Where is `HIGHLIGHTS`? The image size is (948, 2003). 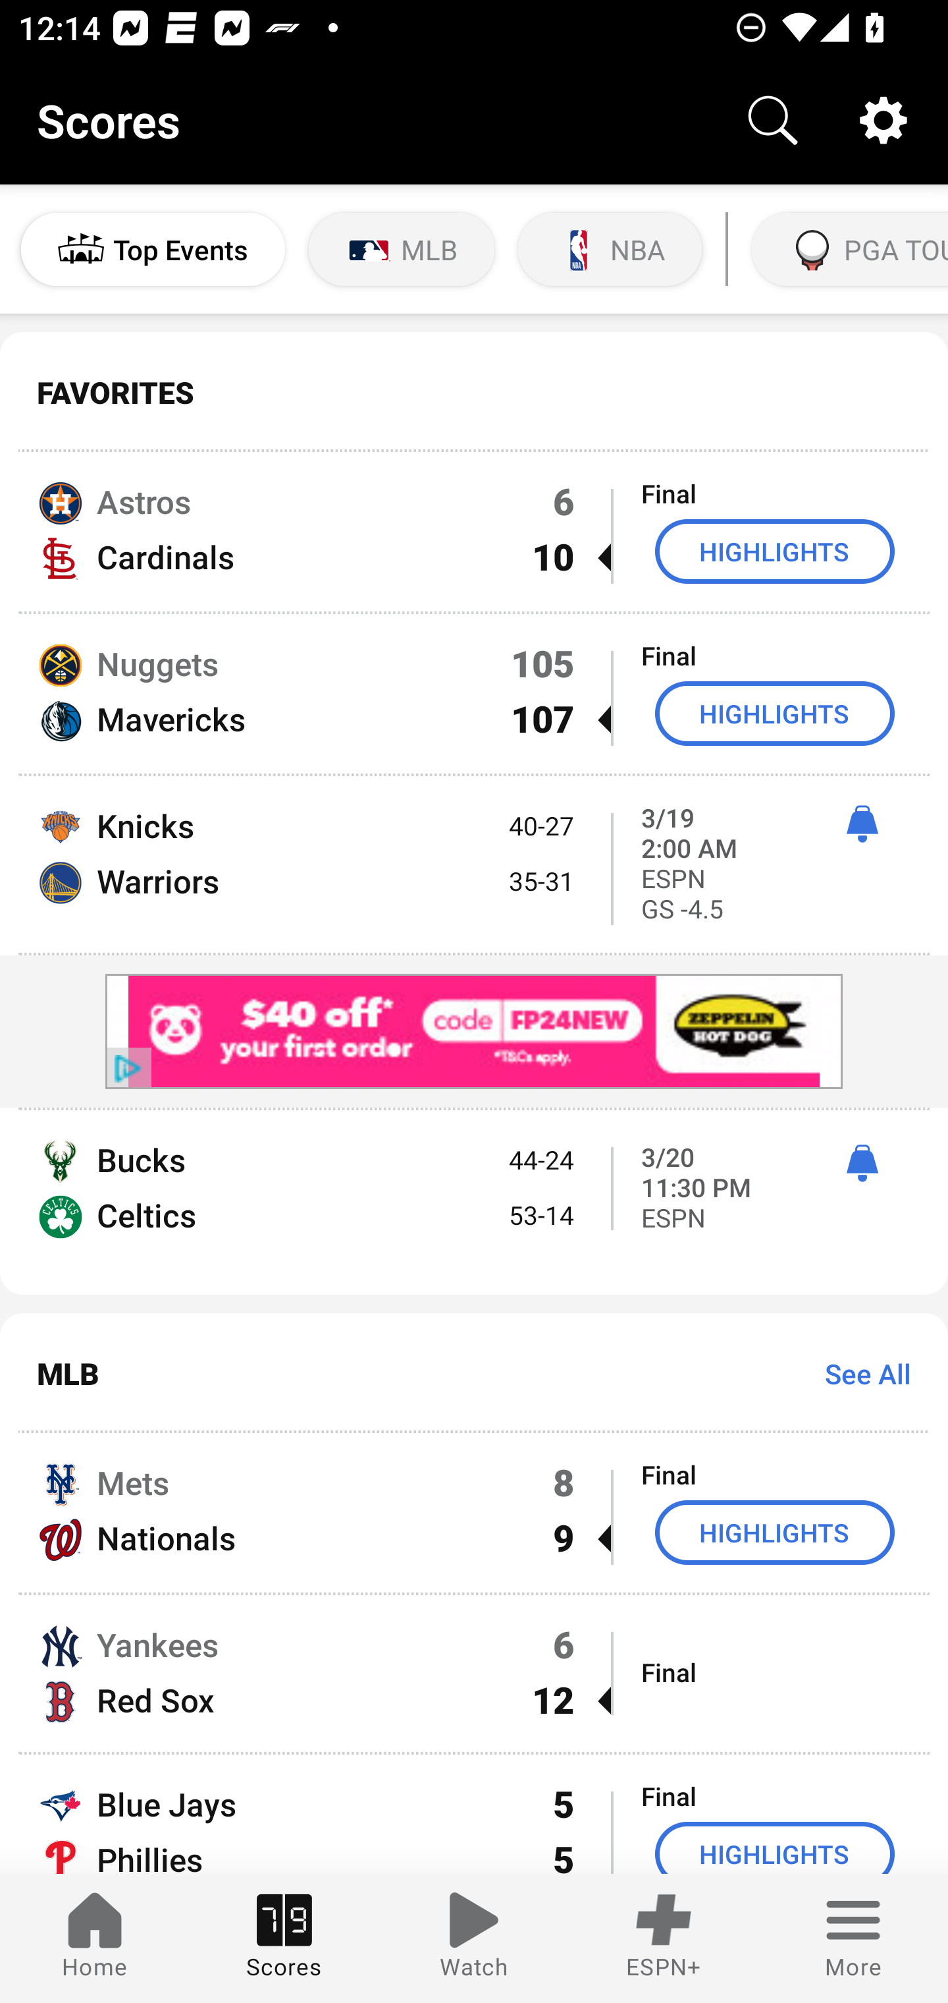
HIGHLIGHTS is located at coordinates (775, 713).